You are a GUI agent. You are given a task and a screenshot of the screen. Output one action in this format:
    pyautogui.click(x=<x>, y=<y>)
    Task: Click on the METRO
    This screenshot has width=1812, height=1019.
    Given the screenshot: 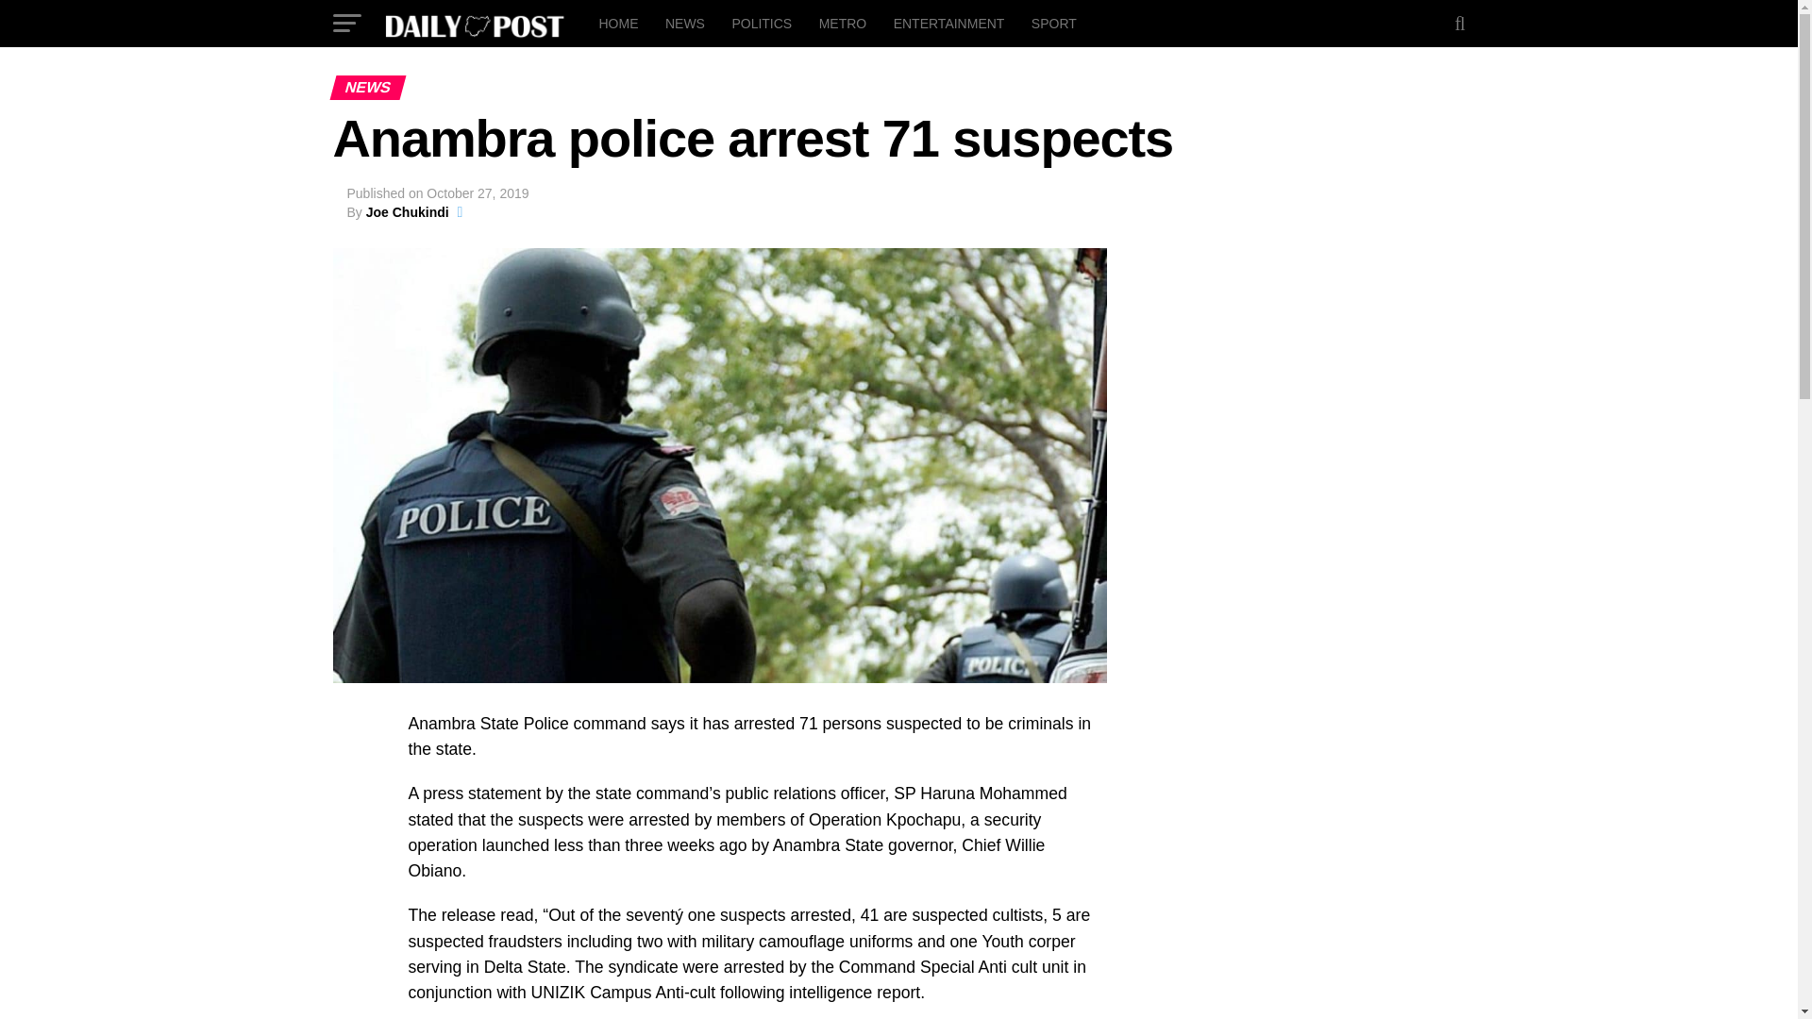 What is the action you would take?
    pyautogui.click(x=844, y=23)
    